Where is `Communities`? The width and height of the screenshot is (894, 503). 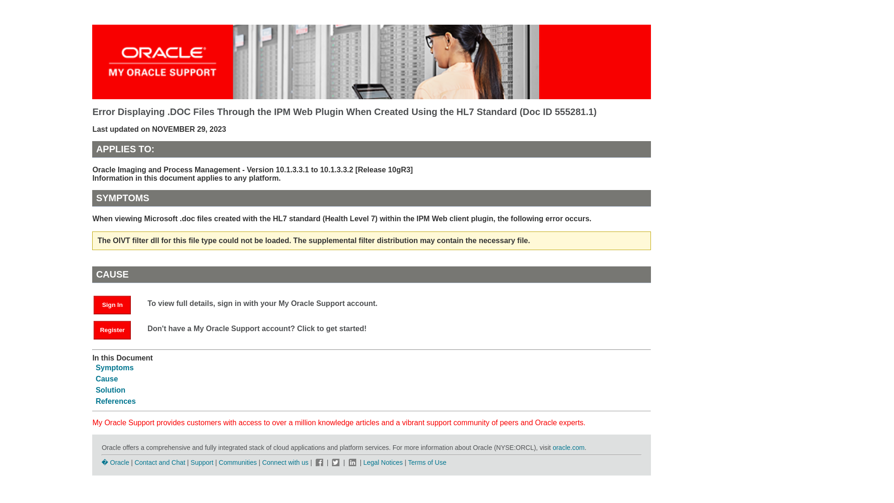
Communities is located at coordinates (238, 462).